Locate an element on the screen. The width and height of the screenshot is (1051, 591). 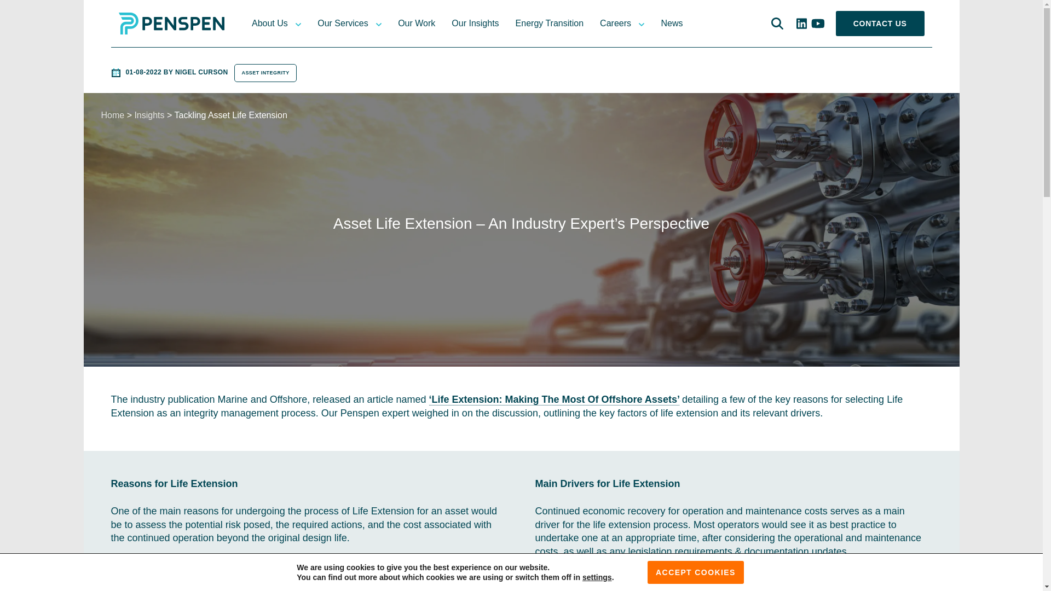
Our Insights is located at coordinates (475, 24).